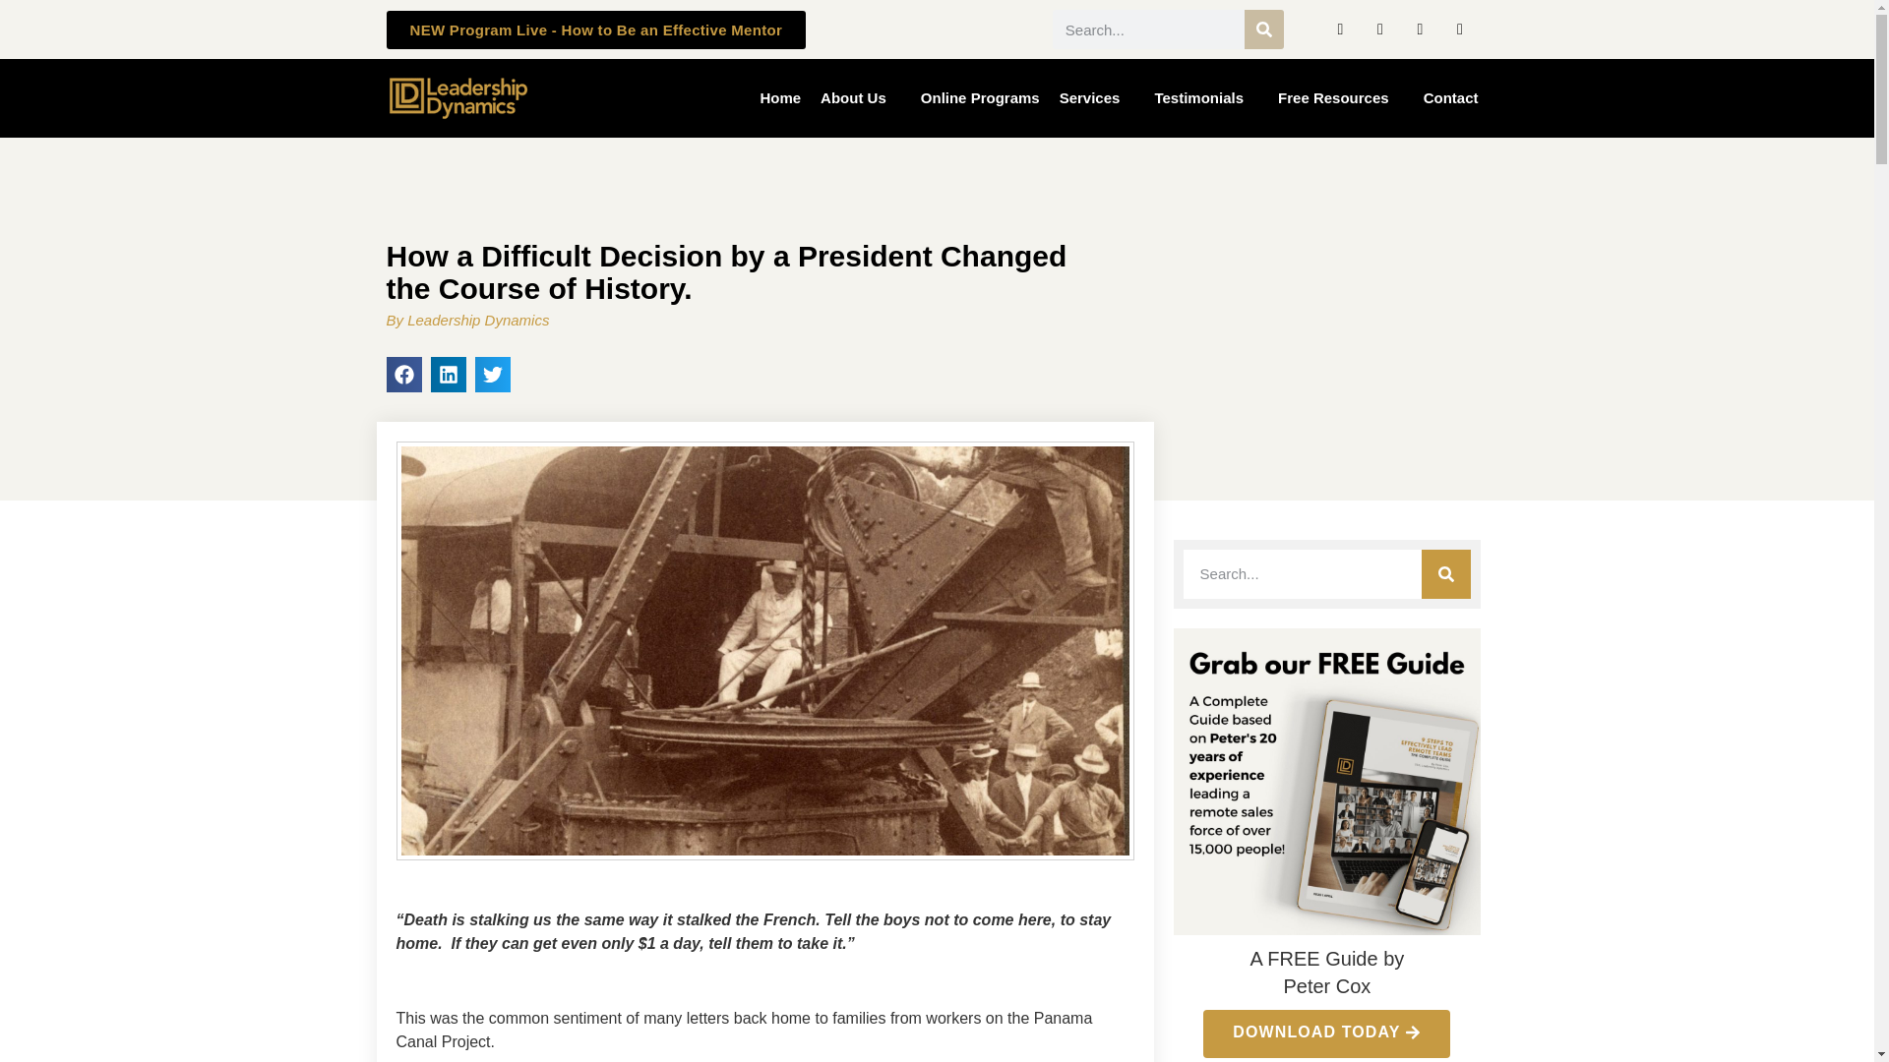 This screenshot has height=1062, width=1889. I want to click on NEW Program Live - How to Be an Effective Mentor, so click(595, 28).